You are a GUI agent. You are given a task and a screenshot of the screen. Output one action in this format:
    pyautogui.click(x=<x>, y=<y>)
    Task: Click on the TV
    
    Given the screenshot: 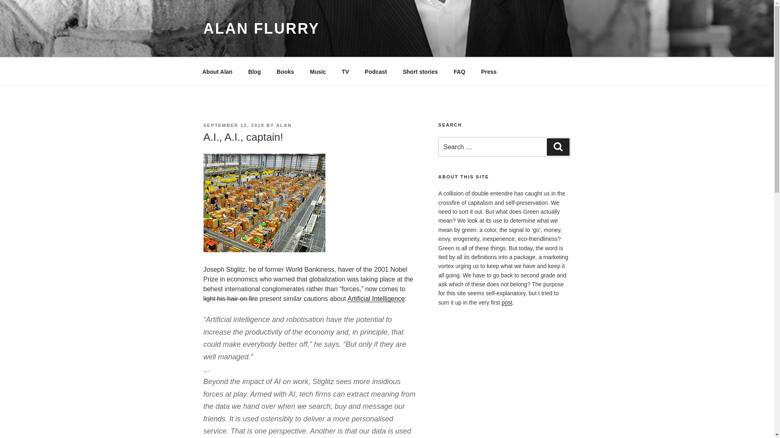 What is the action you would take?
    pyautogui.click(x=345, y=71)
    